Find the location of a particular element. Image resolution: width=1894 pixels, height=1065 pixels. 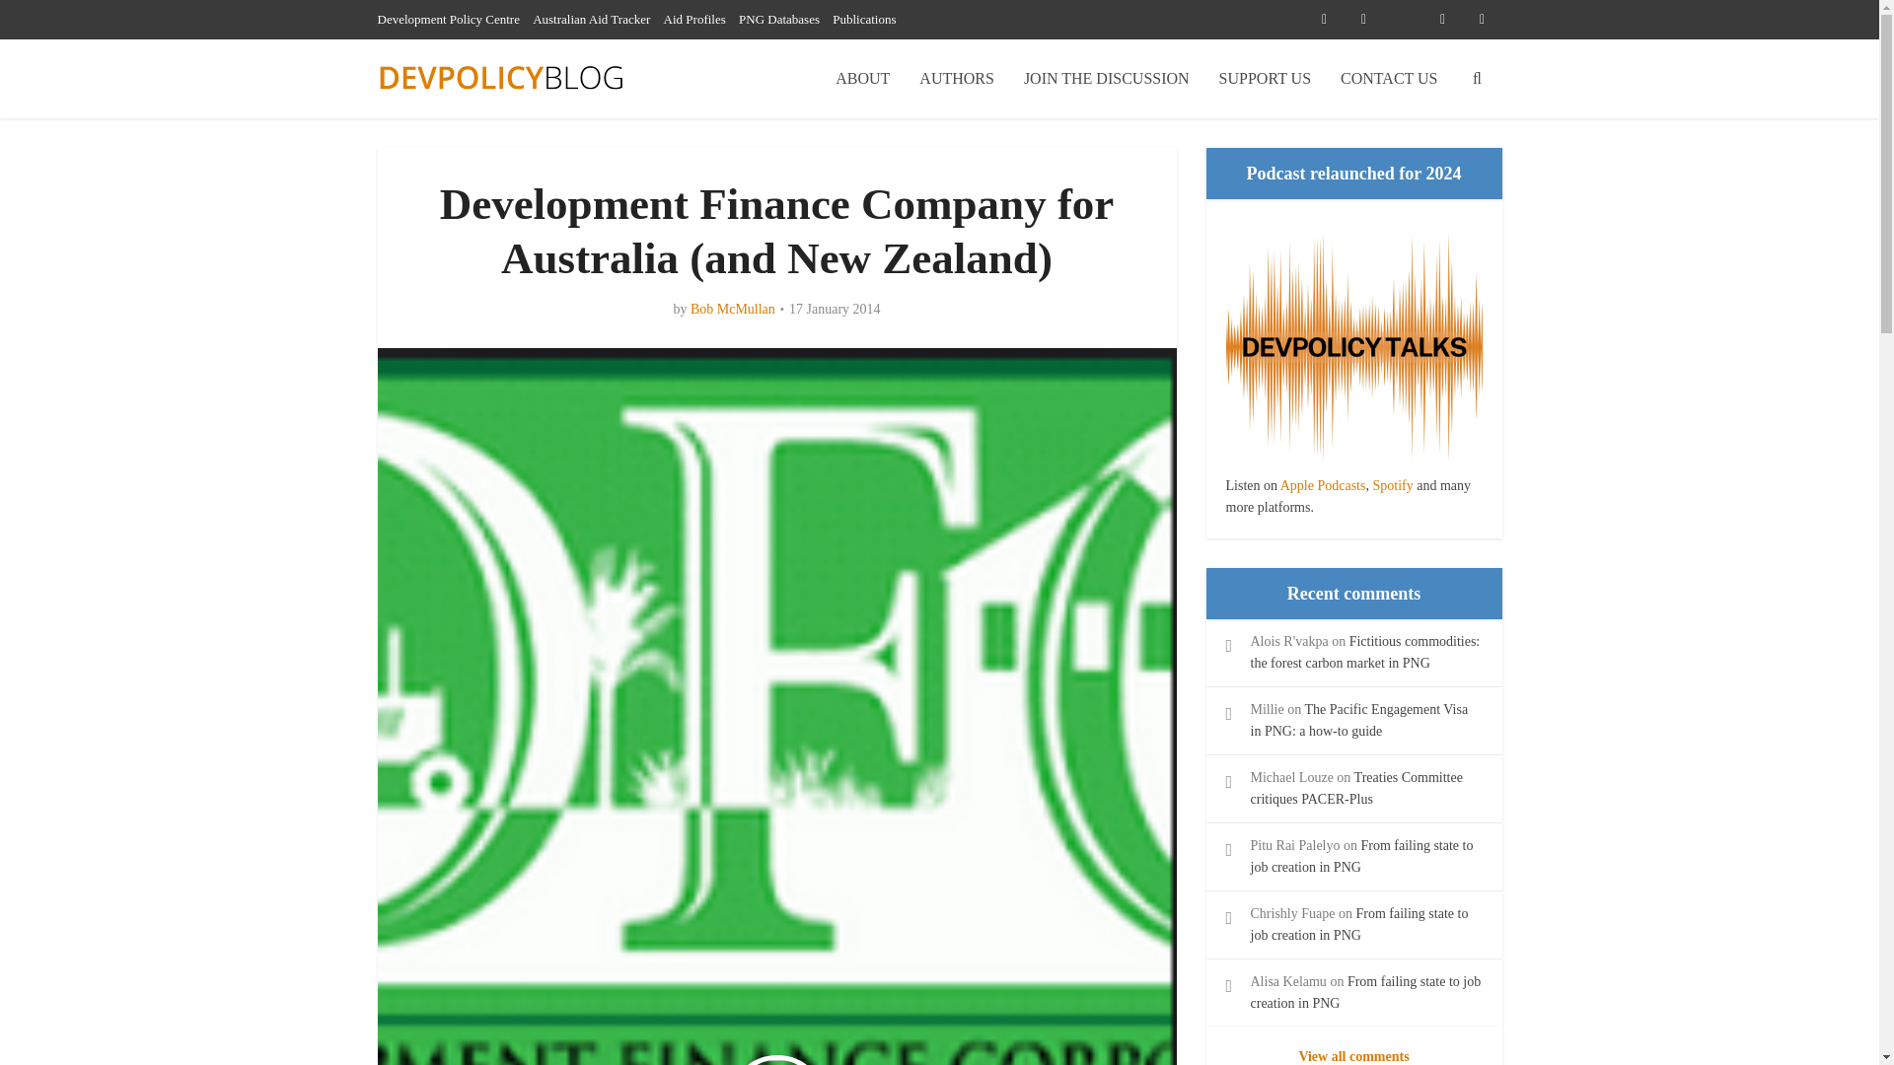

Australian Aid Tracker is located at coordinates (590, 19).